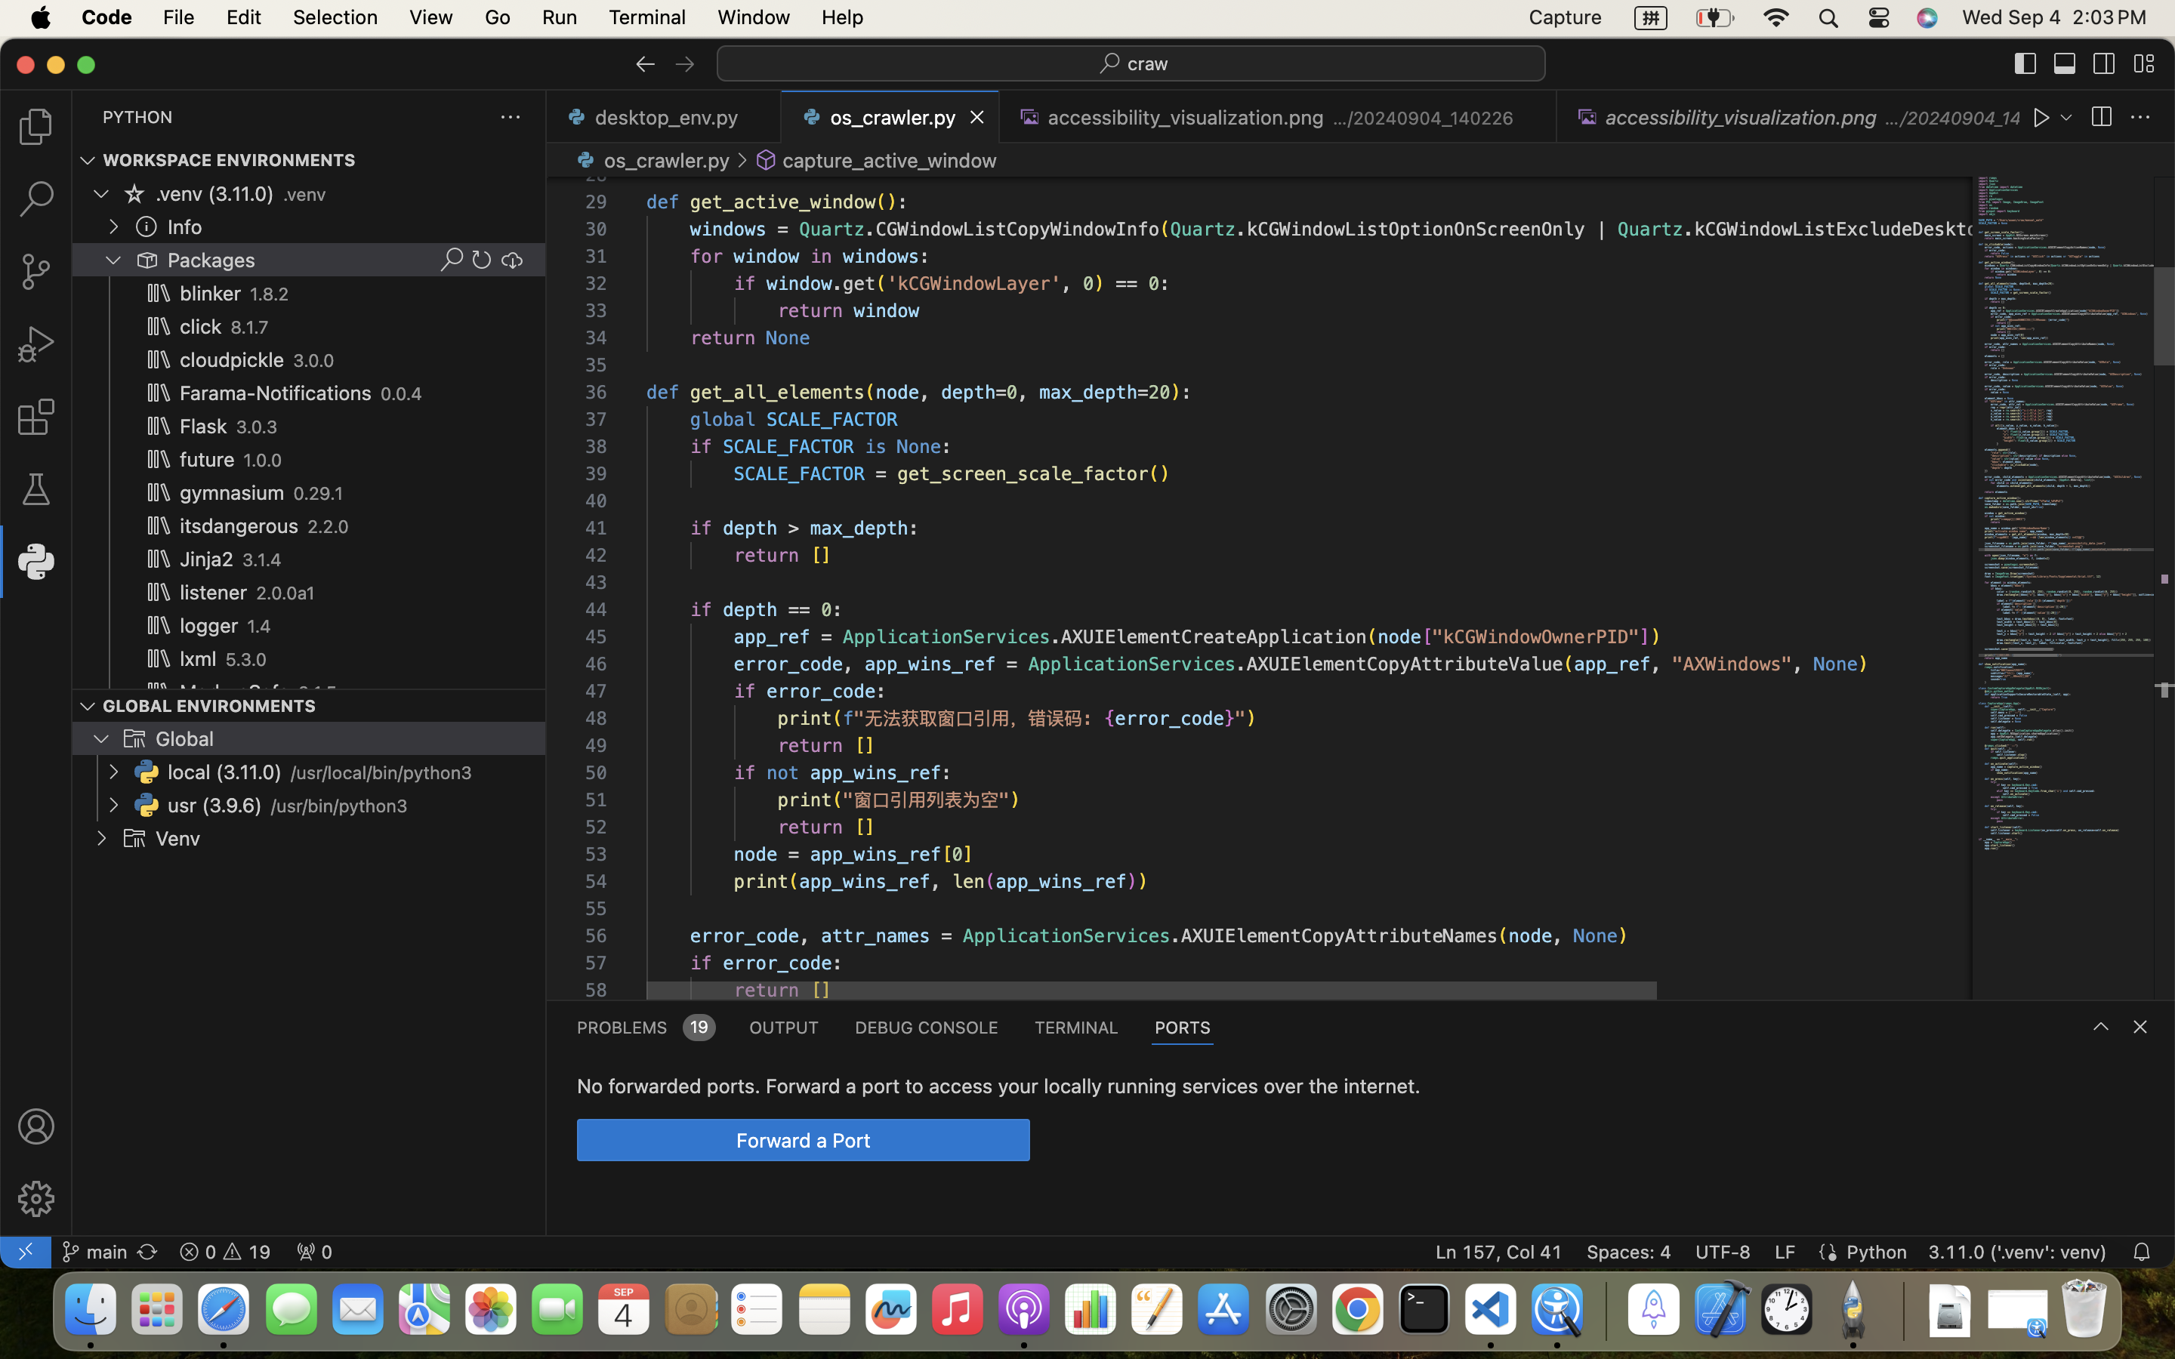 The height and width of the screenshot is (1359, 2175). I want to click on 0 DEBUG CONSOLE, so click(927, 1027).